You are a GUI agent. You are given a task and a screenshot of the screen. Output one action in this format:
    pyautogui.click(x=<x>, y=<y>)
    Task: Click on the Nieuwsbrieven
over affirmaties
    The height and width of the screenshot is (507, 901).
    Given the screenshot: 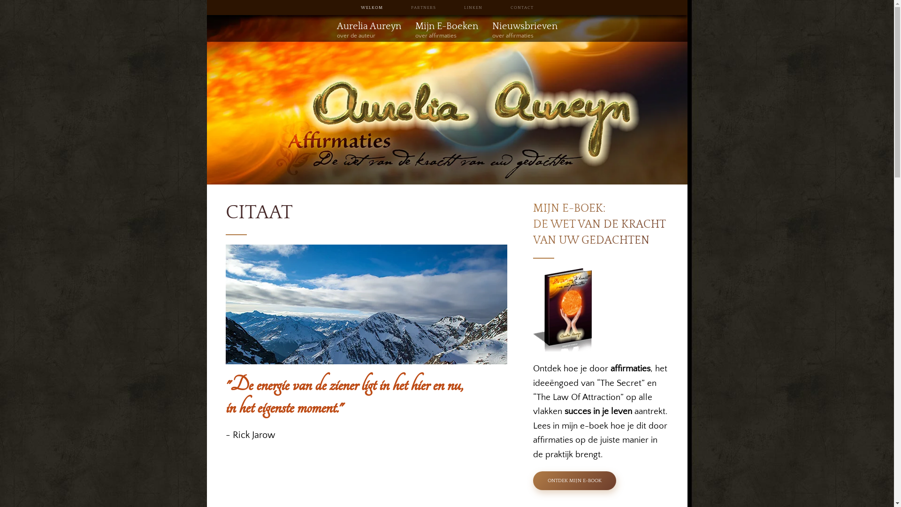 What is the action you would take?
    pyautogui.click(x=525, y=31)
    